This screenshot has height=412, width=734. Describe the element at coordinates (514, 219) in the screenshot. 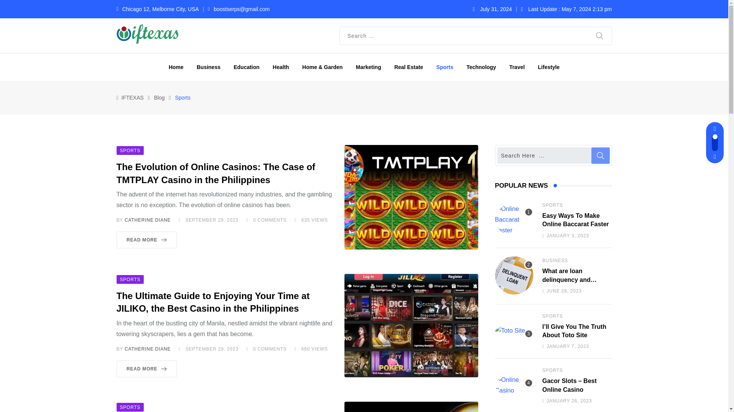

I see `Easy Ways To Make Online Baccarat Faster` at that location.